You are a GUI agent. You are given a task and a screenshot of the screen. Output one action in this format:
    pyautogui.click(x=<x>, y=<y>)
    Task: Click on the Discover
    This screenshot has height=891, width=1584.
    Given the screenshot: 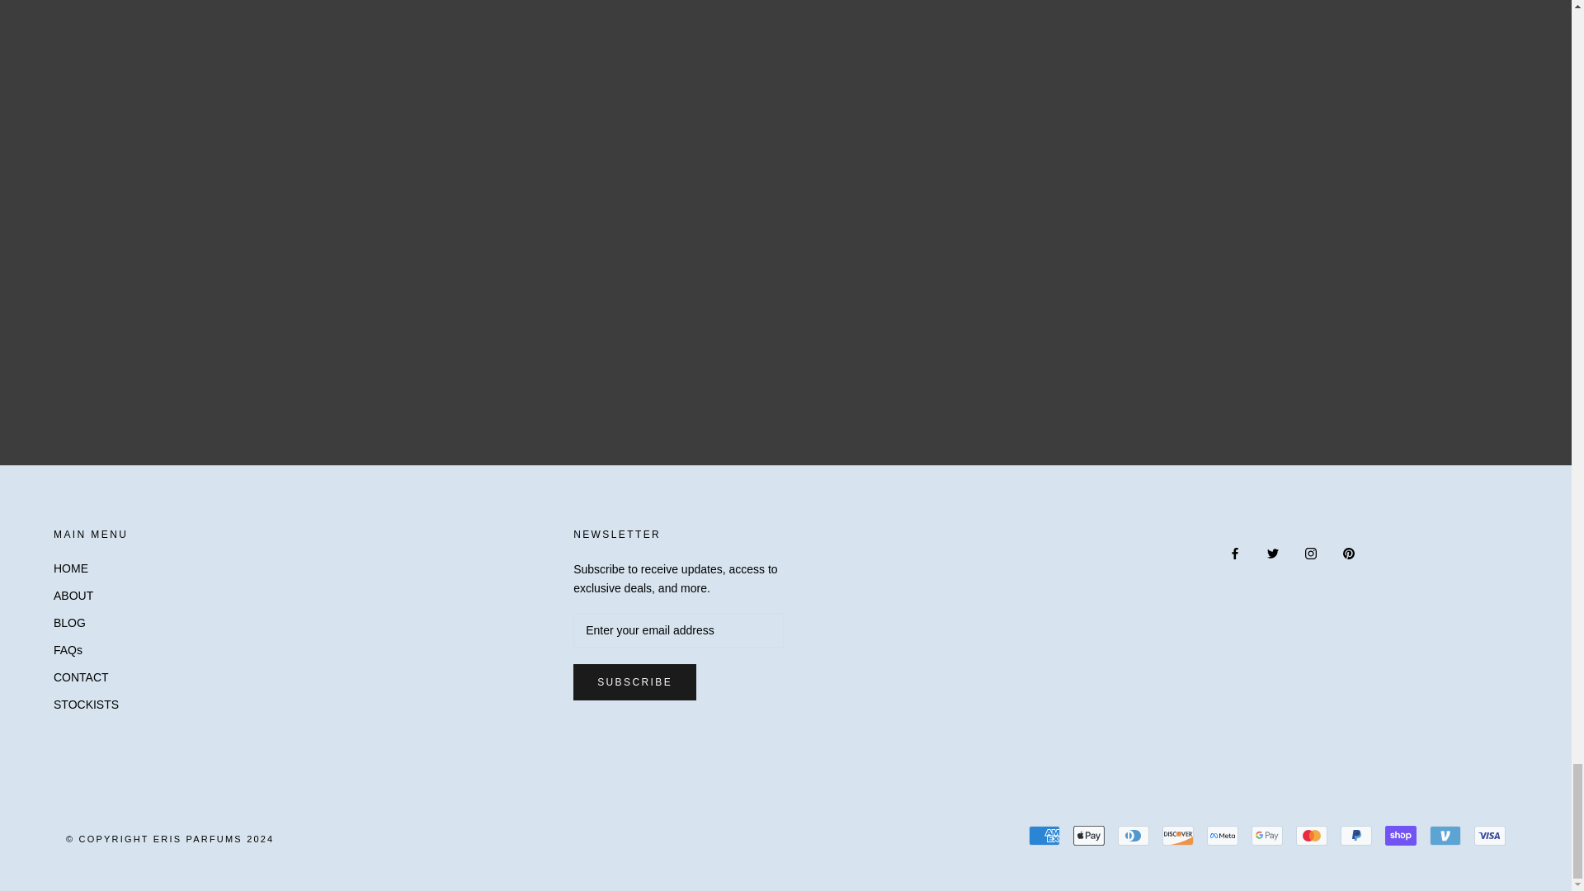 What is the action you would take?
    pyautogui.click(x=1178, y=835)
    